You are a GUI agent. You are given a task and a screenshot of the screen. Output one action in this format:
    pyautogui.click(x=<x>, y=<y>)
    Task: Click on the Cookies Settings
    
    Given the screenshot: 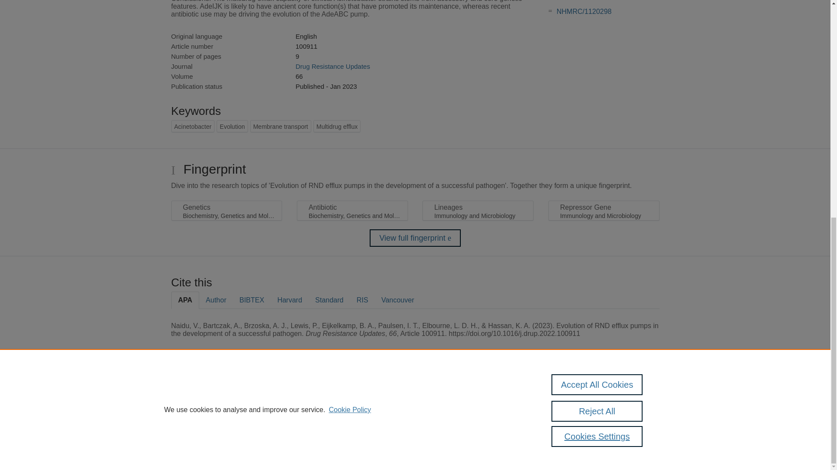 What is the action you would take?
    pyautogui.click(x=192, y=436)
    